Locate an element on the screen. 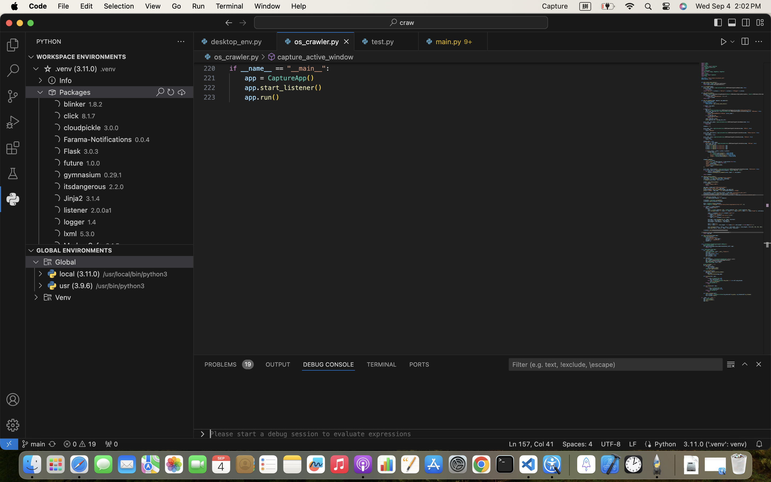 The image size is (771, 482). Flask is located at coordinates (72, 151).